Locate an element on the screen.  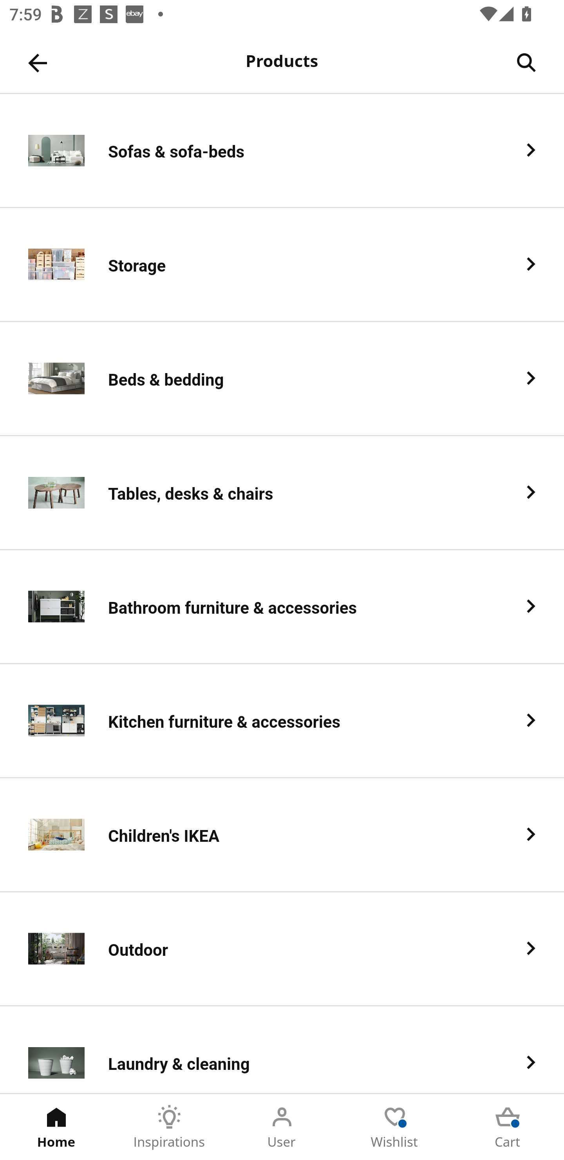
Children's IKEA is located at coordinates (282, 835).